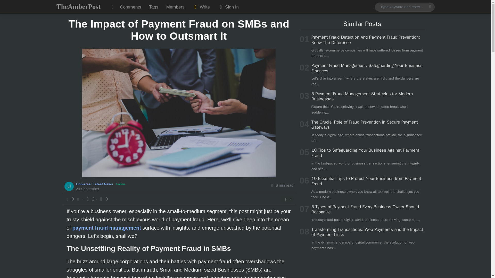 This screenshot has height=278, width=495. What do you see at coordinates (362, 96) in the screenshot?
I see `5 Payment Fraud Management Strategies for Modern Businesses` at bounding box center [362, 96].